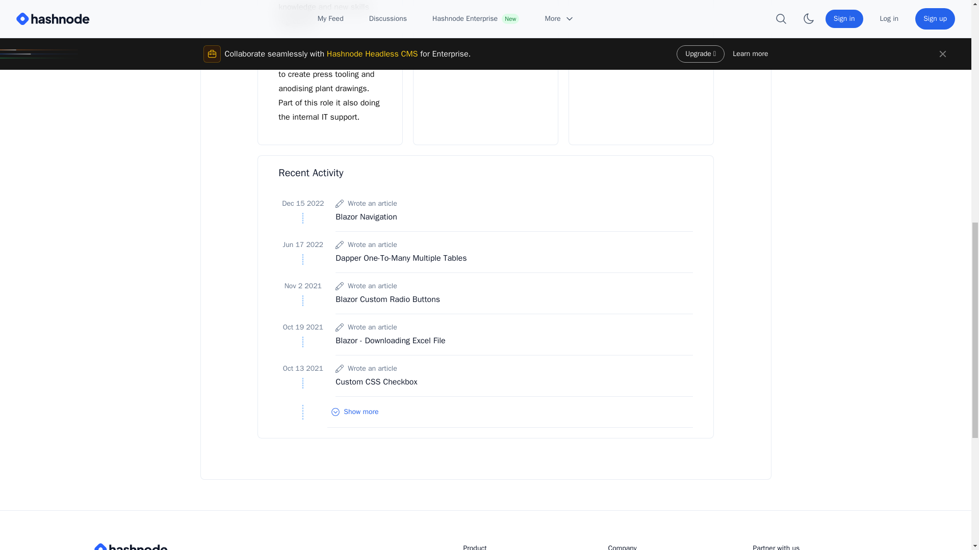 This screenshot has width=979, height=550. Describe the element at coordinates (175, 547) in the screenshot. I see `Hashnode` at that location.